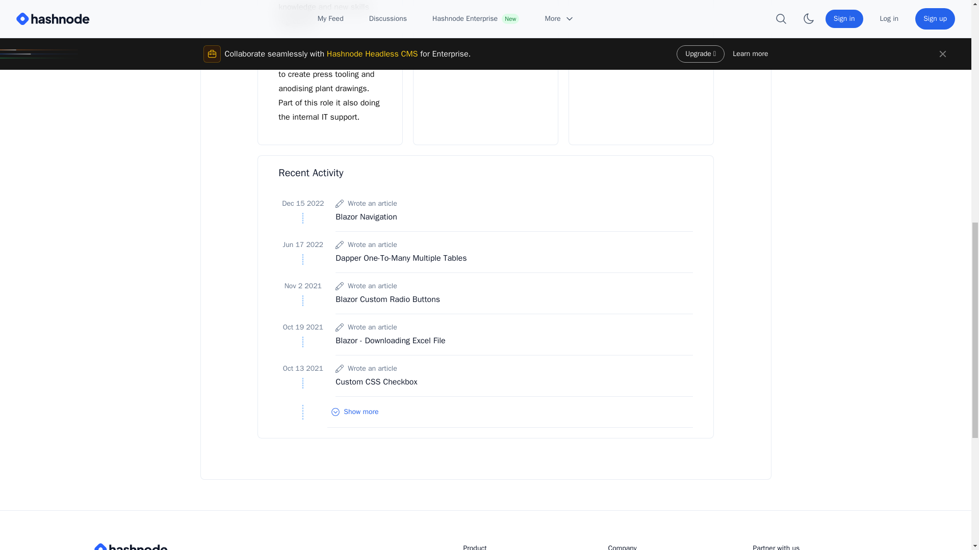 This screenshot has width=979, height=550. Describe the element at coordinates (175, 547) in the screenshot. I see `Hashnode` at that location.